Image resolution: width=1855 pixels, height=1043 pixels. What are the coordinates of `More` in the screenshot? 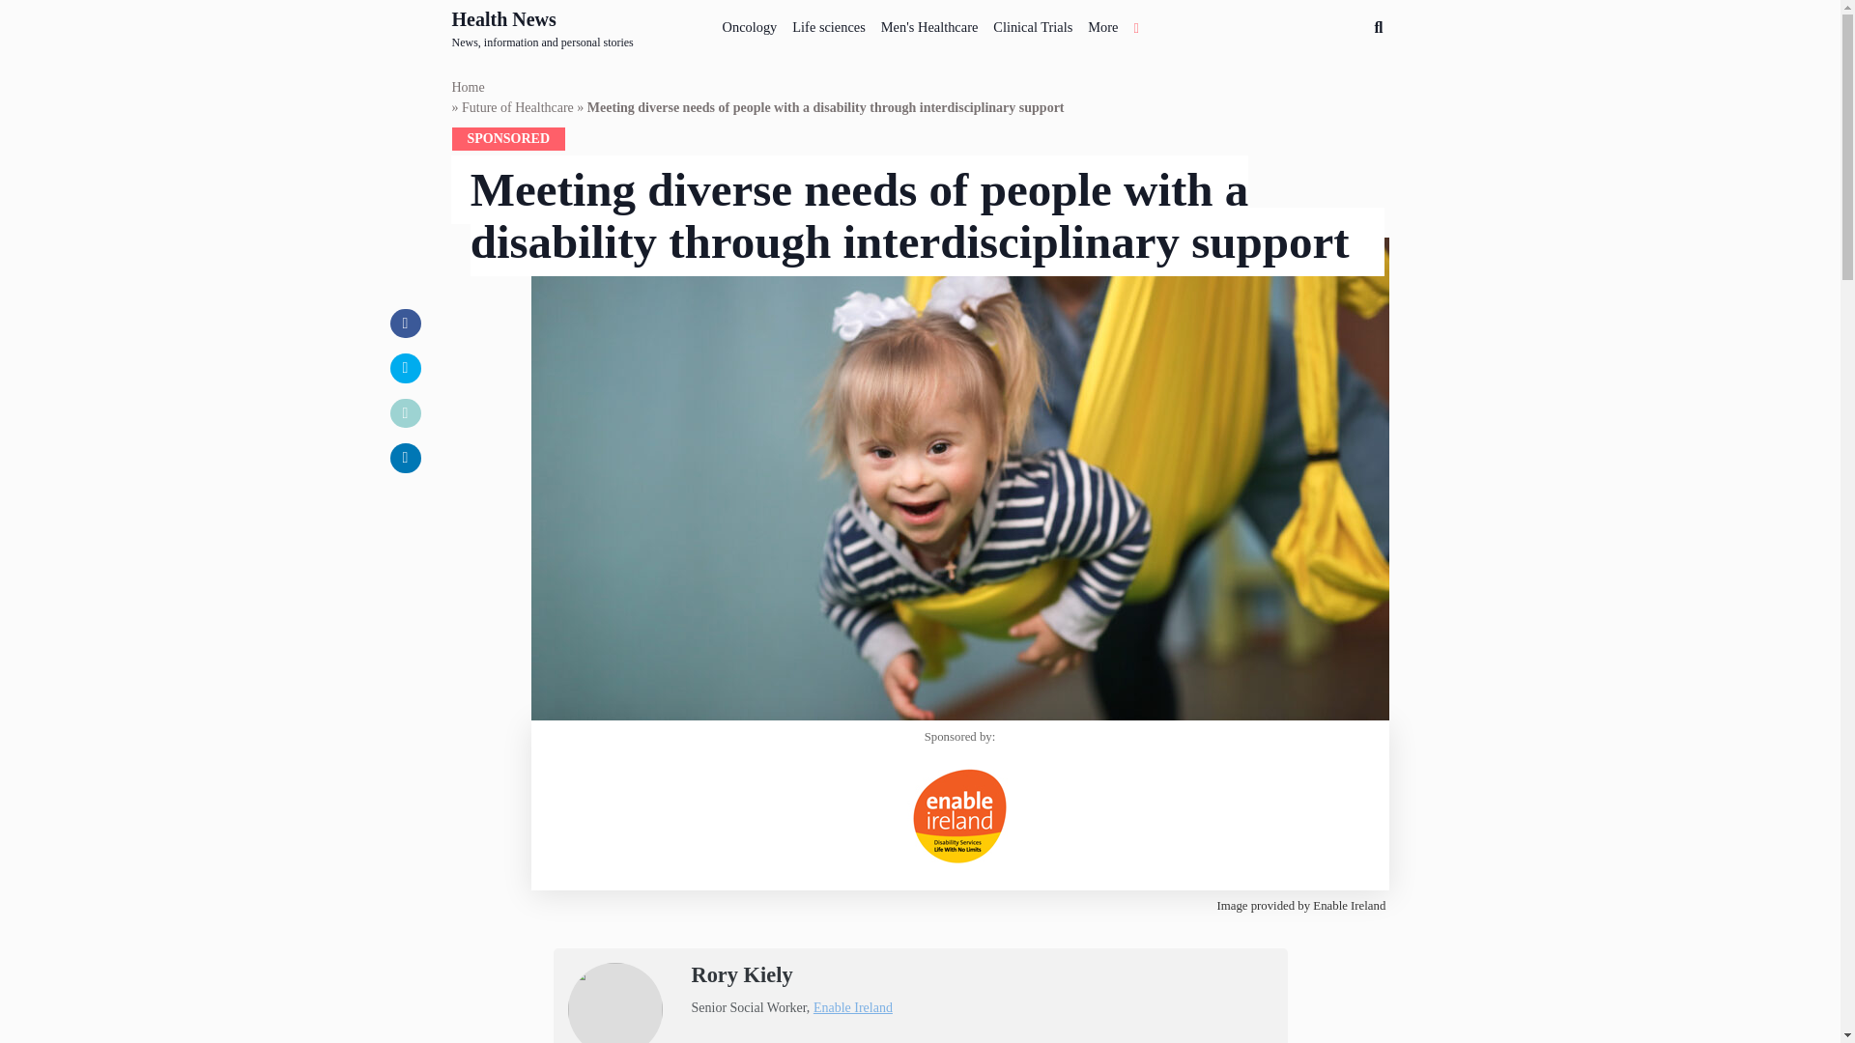 It's located at (1102, 23).